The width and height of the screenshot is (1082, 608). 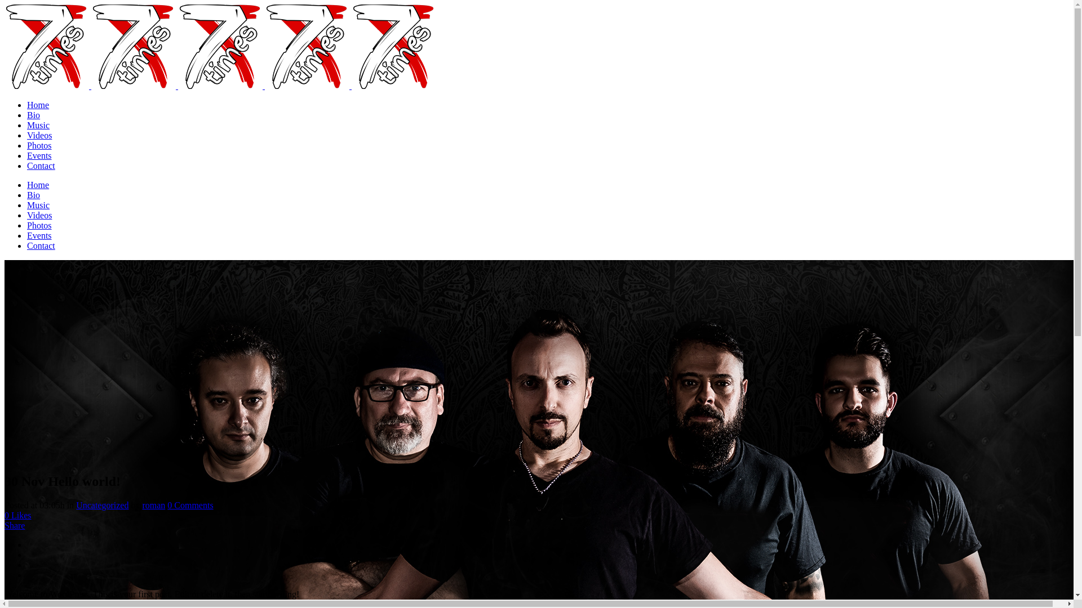 I want to click on Bio, so click(x=34, y=195).